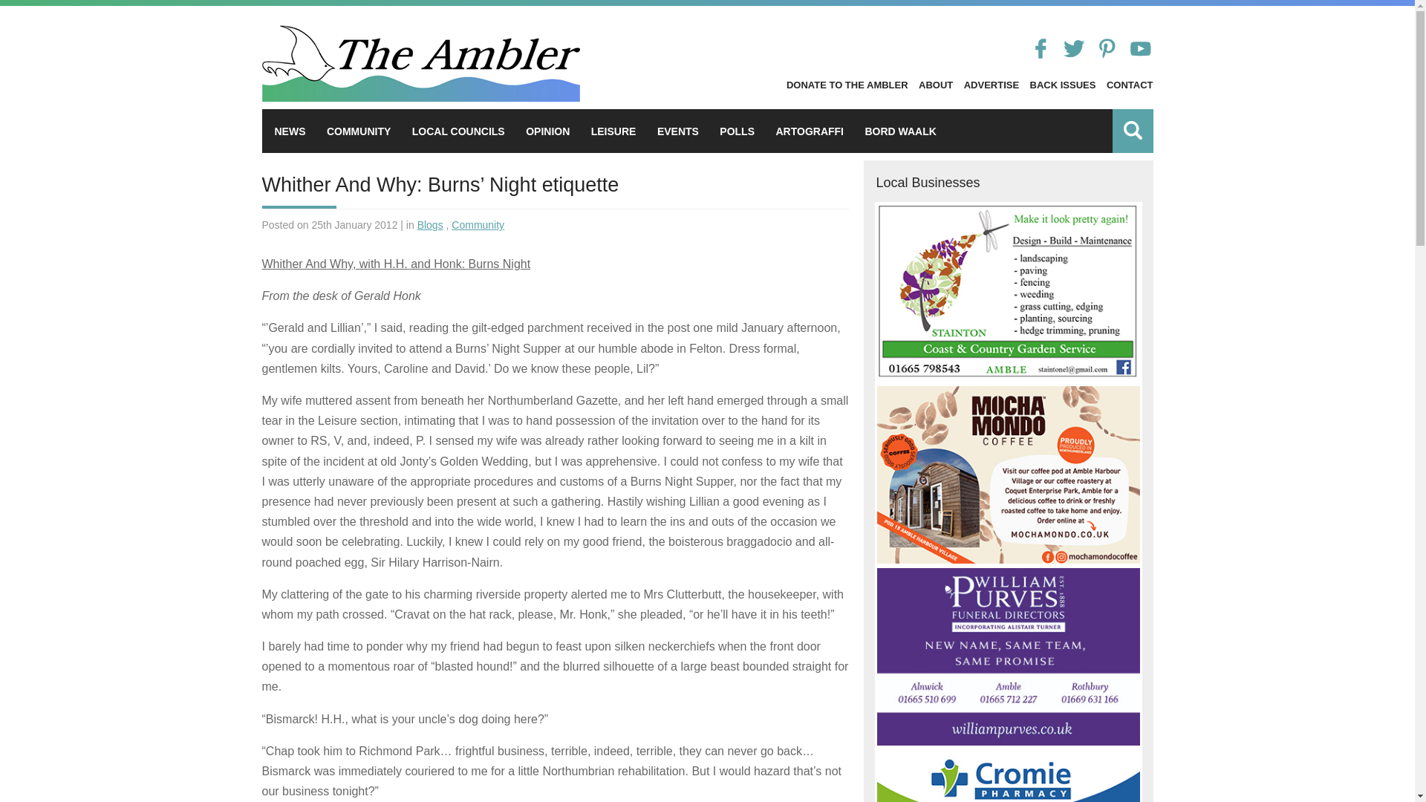  What do you see at coordinates (677, 131) in the screenshot?
I see `EVENTS` at bounding box center [677, 131].